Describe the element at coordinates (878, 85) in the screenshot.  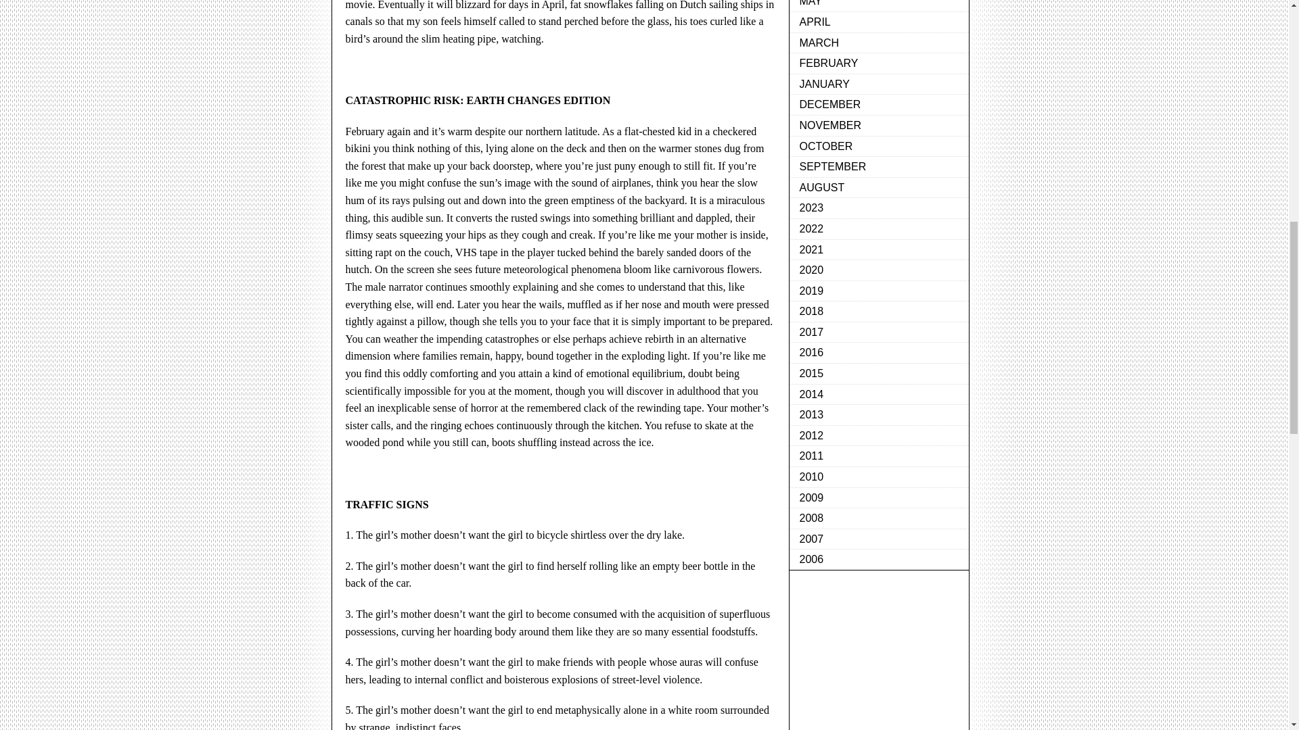
I see `JANUARY` at that location.